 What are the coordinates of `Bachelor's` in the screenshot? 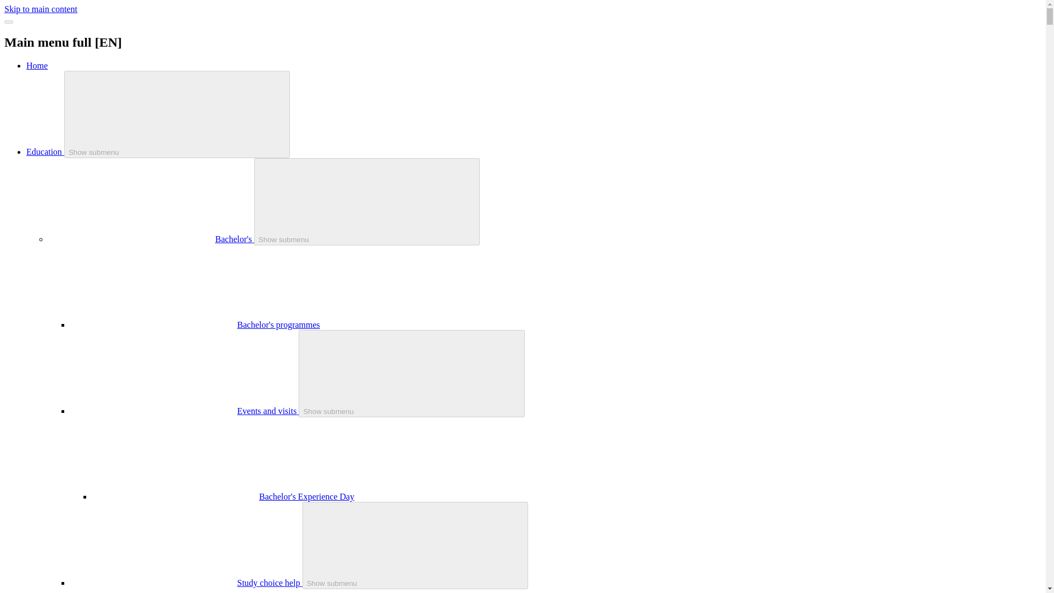 It's located at (234, 238).